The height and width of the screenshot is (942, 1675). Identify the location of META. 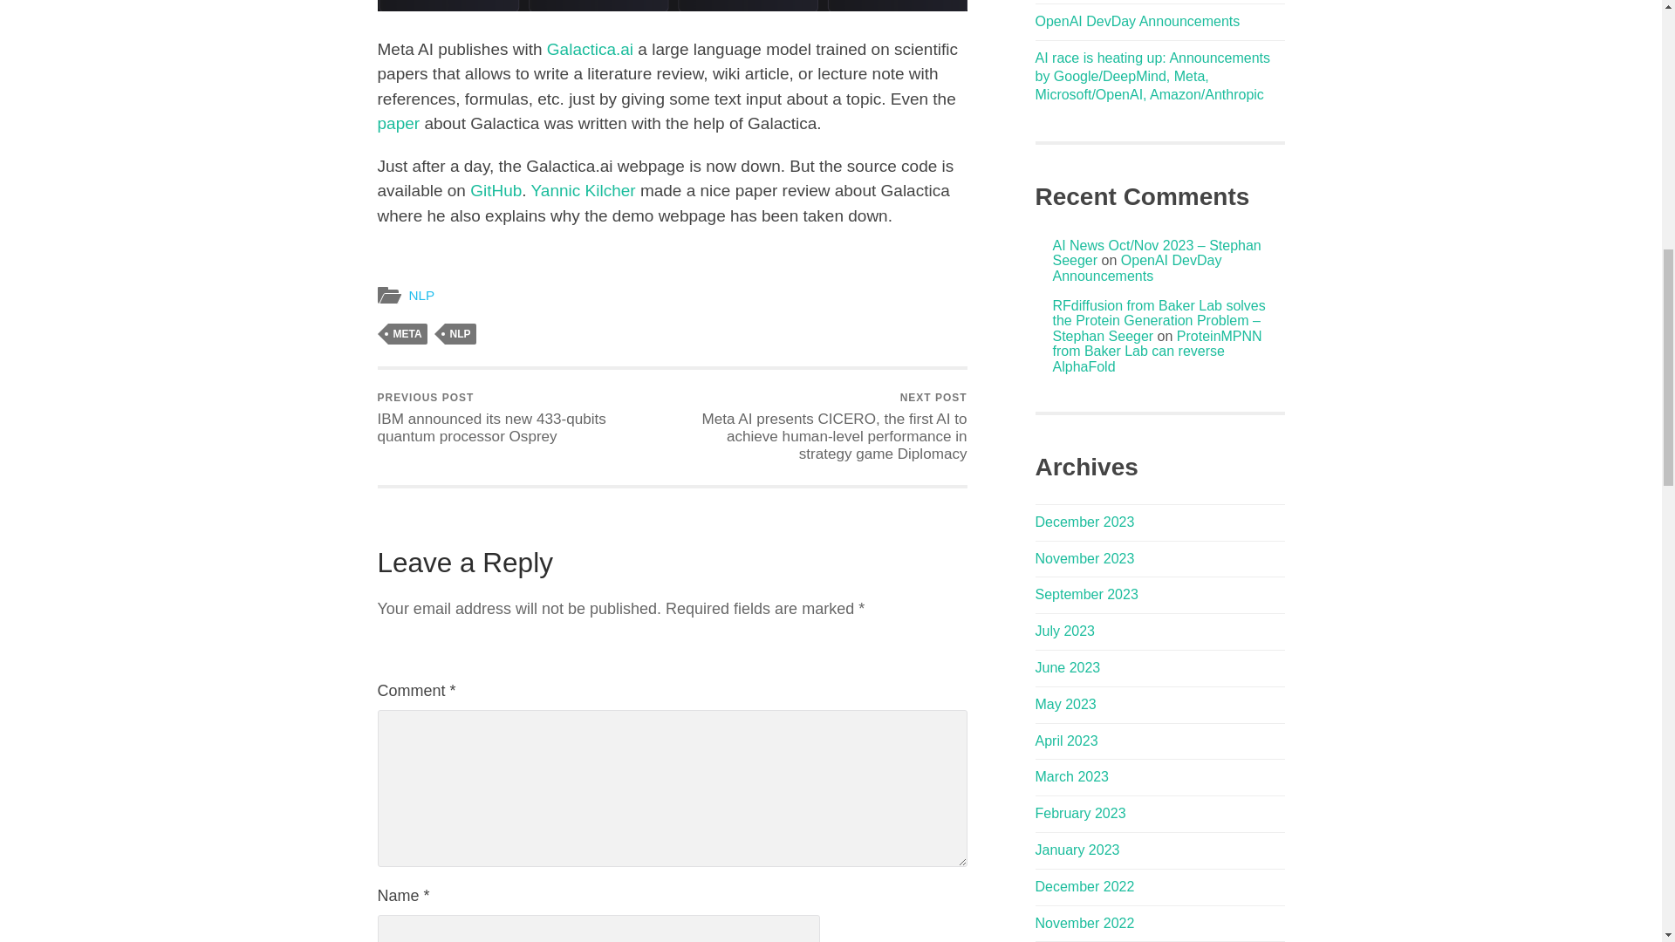
(407, 334).